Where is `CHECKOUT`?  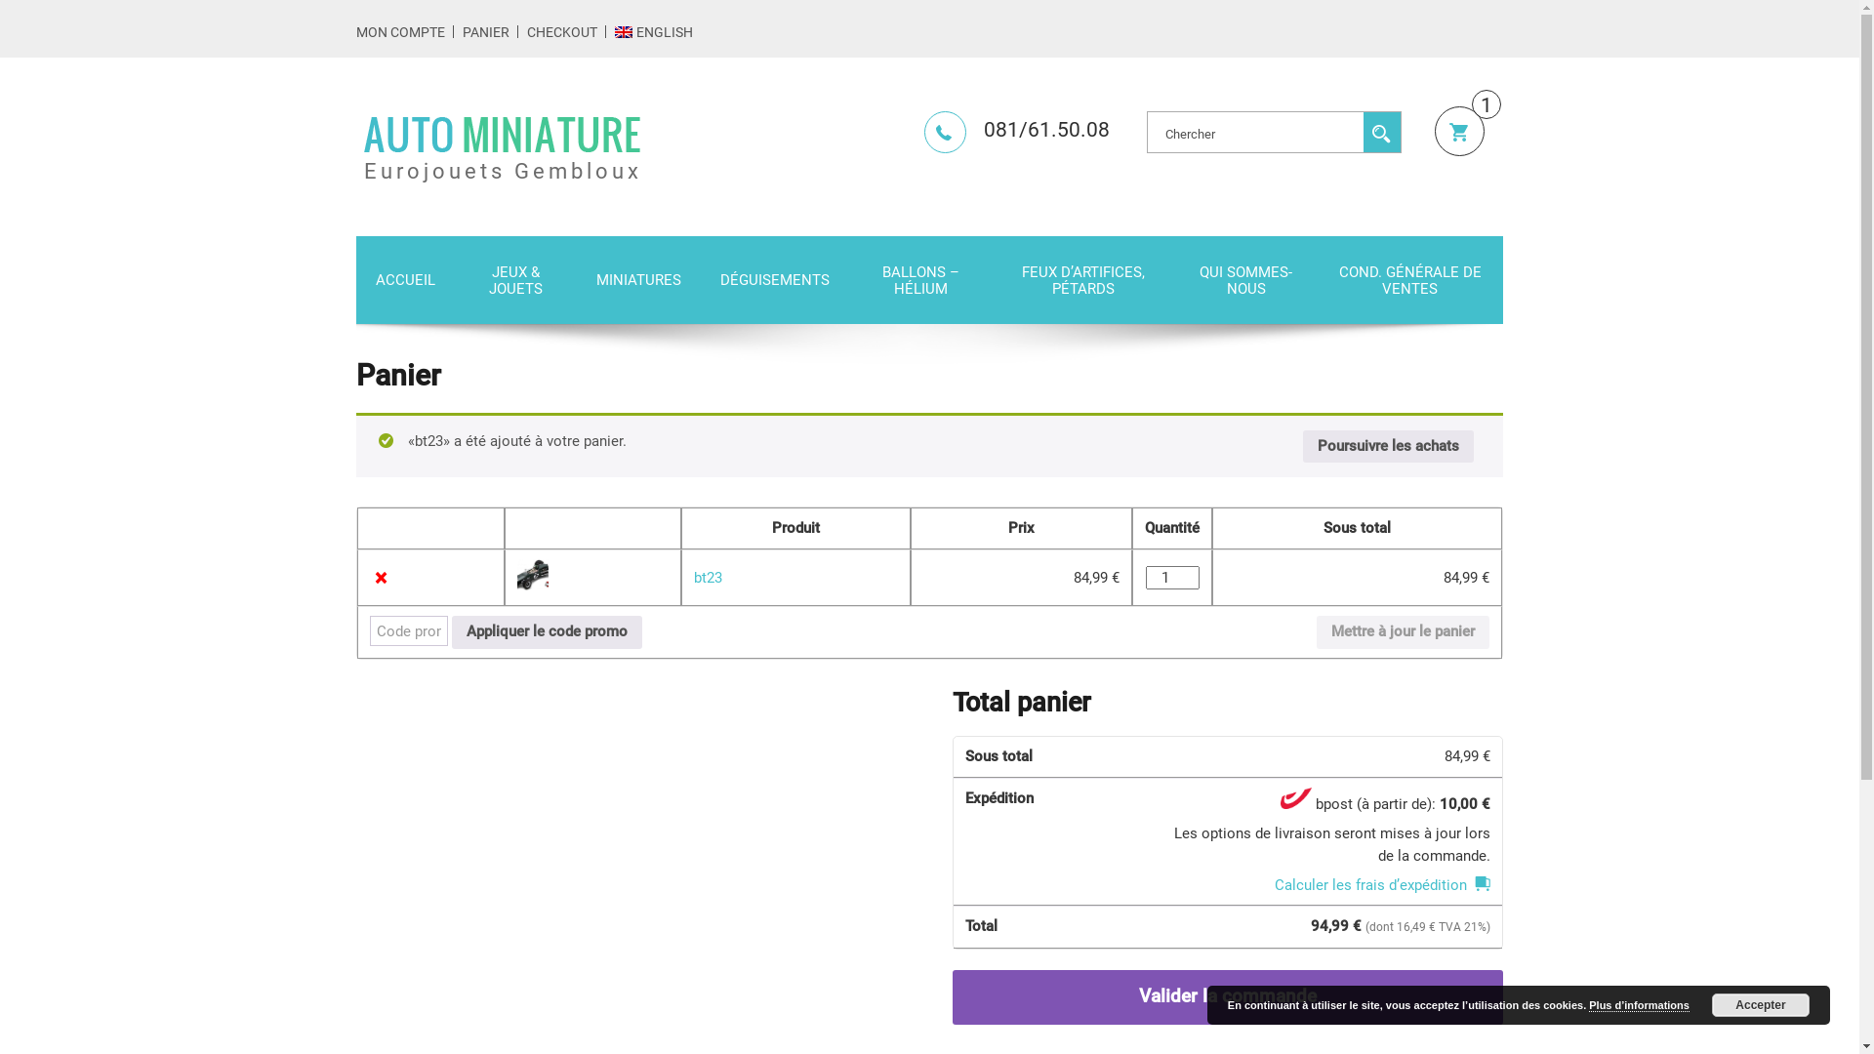 CHECKOUT is located at coordinates (562, 32).